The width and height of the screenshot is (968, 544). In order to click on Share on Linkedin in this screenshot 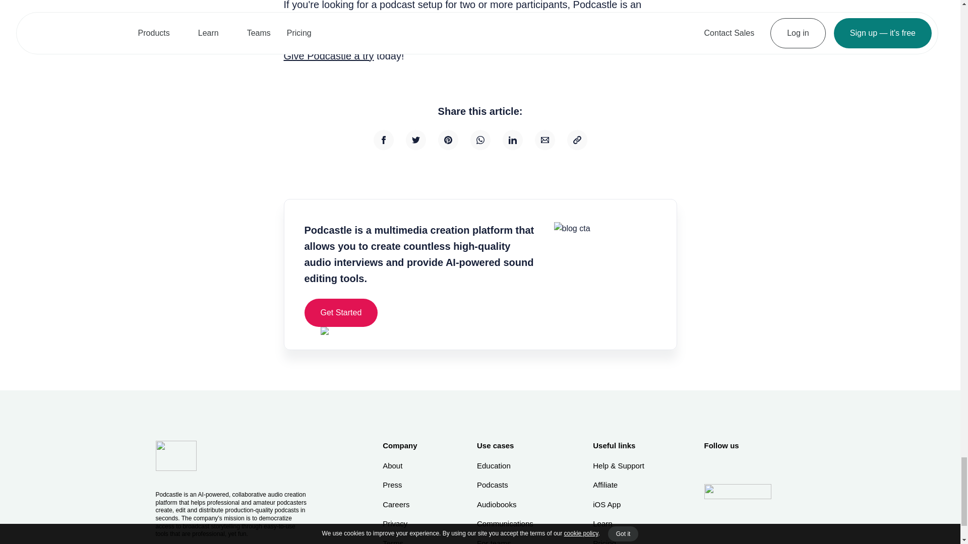, I will do `click(512, 140)`.